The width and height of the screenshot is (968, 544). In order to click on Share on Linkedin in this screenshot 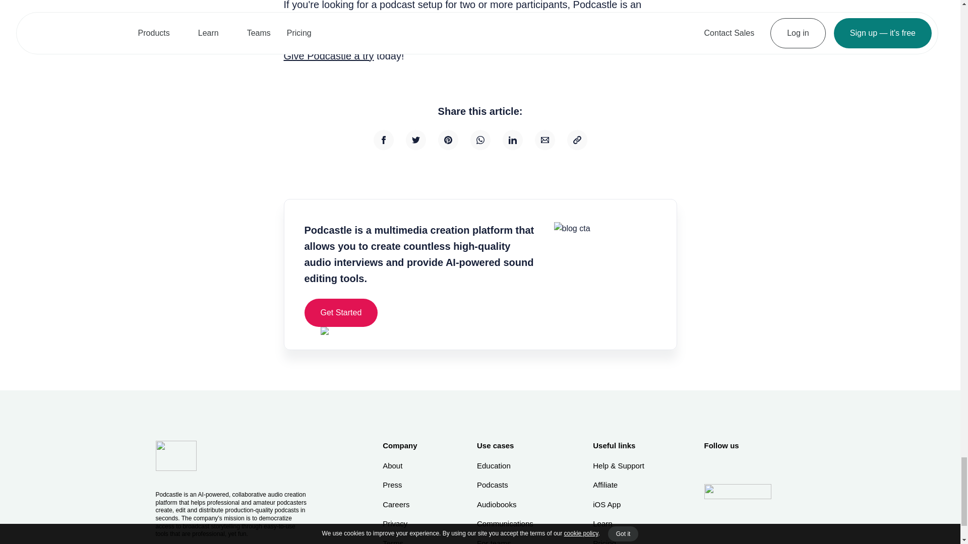, I will do `click(512, 140)`.